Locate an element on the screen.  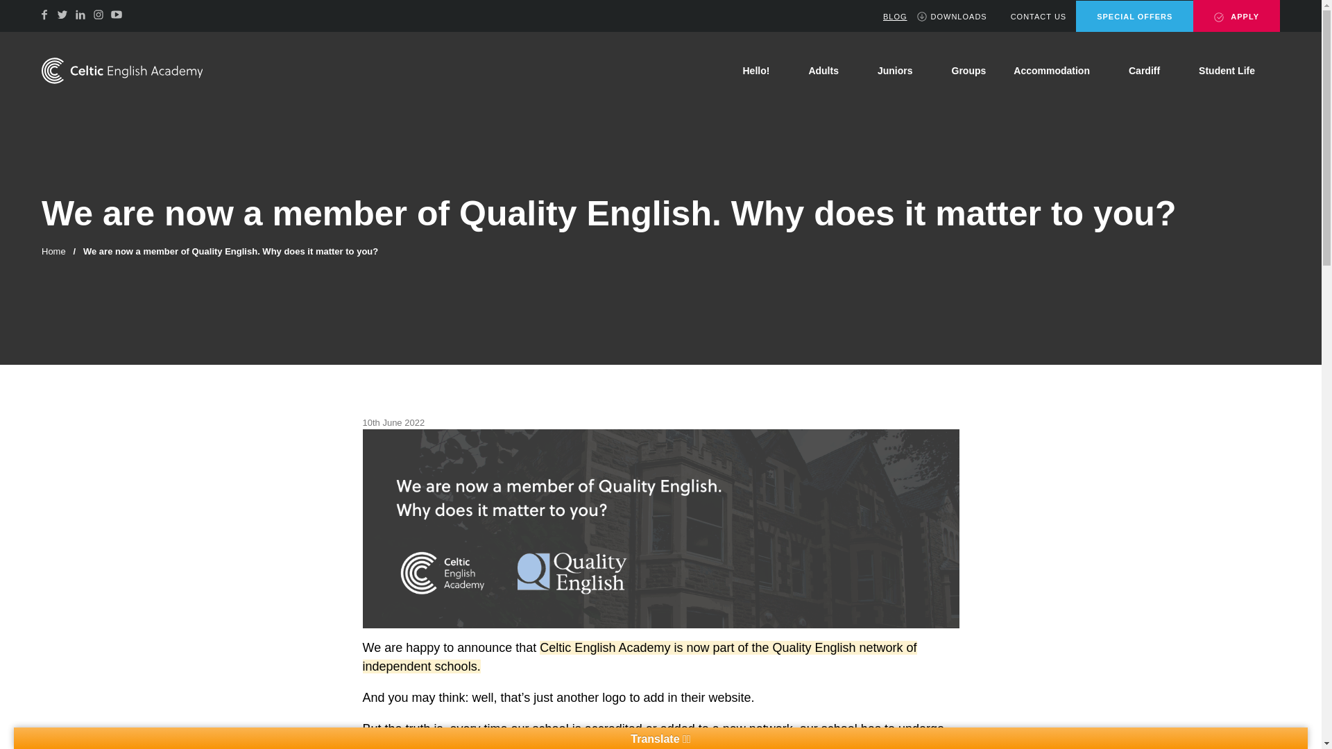
Find us on Twitter is located at coordinates (62, 14).